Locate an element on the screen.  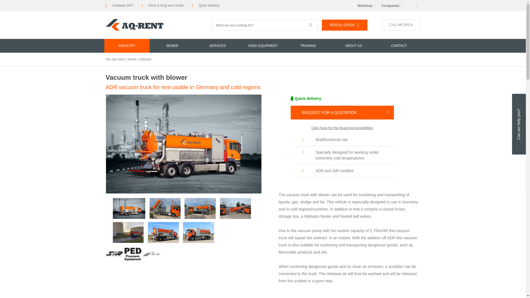
SERVICES is located at coordinates (218, 46).